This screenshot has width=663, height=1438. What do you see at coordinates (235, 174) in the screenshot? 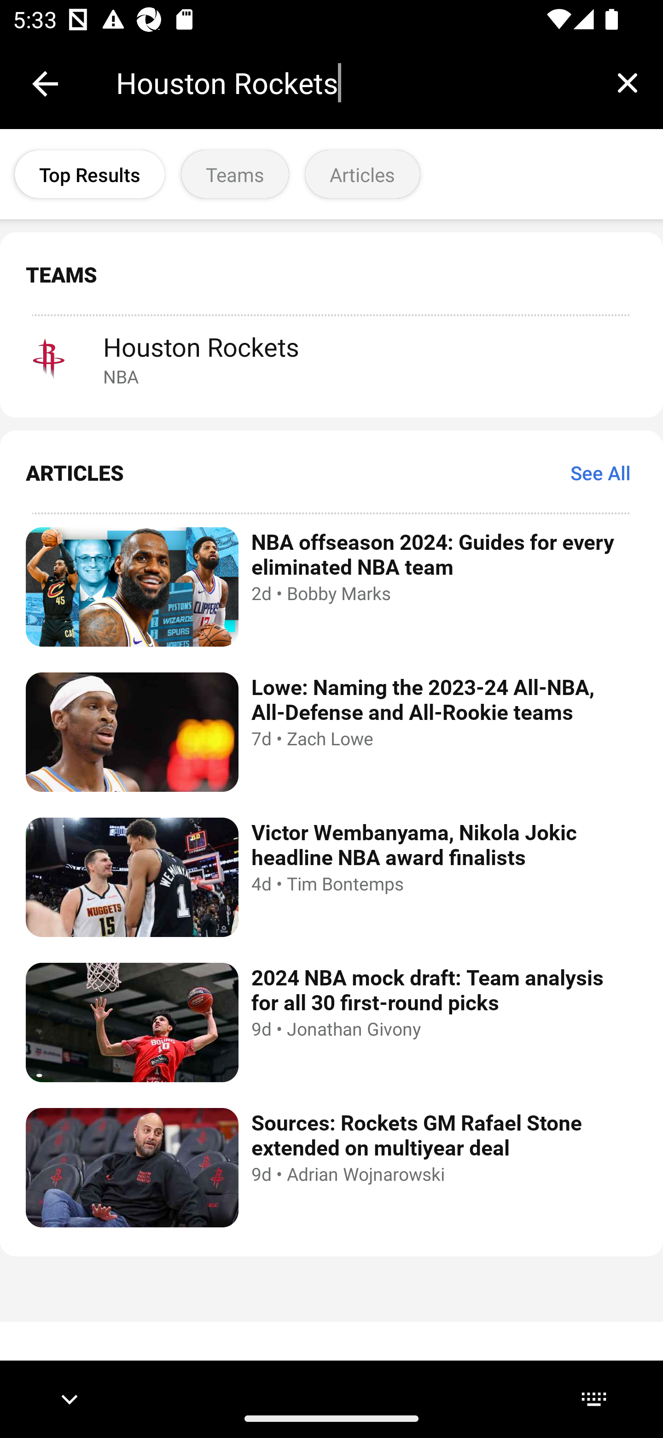
I see `Teams` at bounding box center [235, 174].